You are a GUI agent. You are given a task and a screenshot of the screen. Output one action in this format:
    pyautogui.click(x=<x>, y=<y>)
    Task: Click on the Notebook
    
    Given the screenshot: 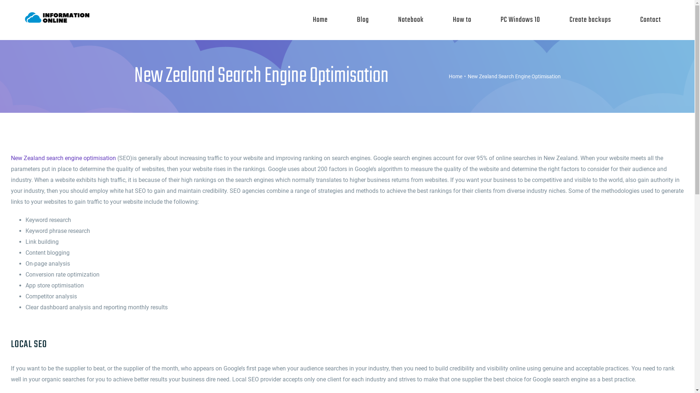 What is the action you would take?
    pyautogui.click(x=411, y=20)
    